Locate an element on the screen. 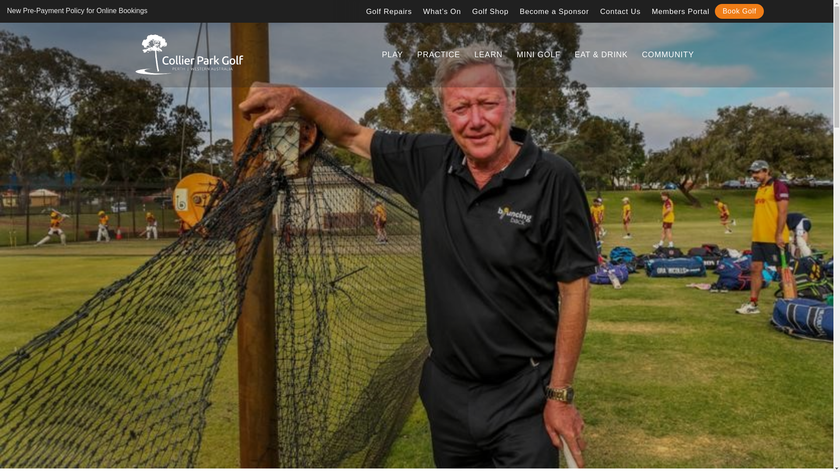 This screenshot has width=840, height=472. MINI GOLF is located at coordinates (539, 55).